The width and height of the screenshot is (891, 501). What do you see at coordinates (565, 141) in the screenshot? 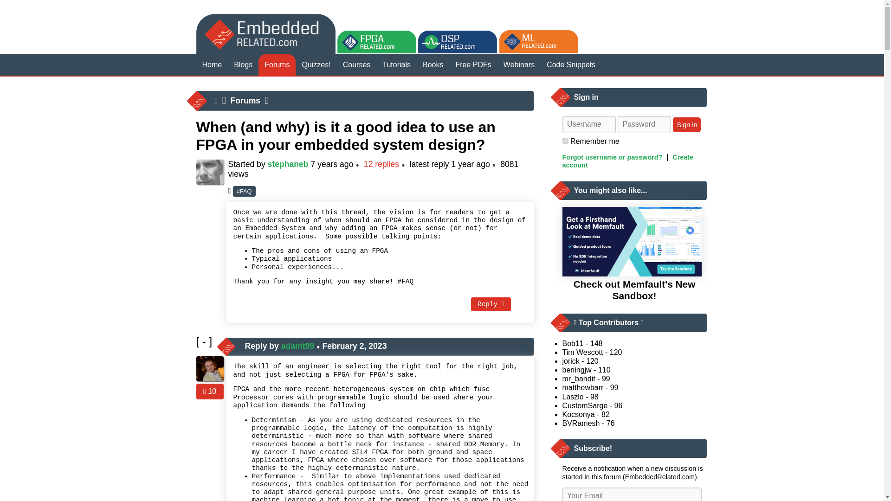
I see `checked` at bounding box center [565, 141].